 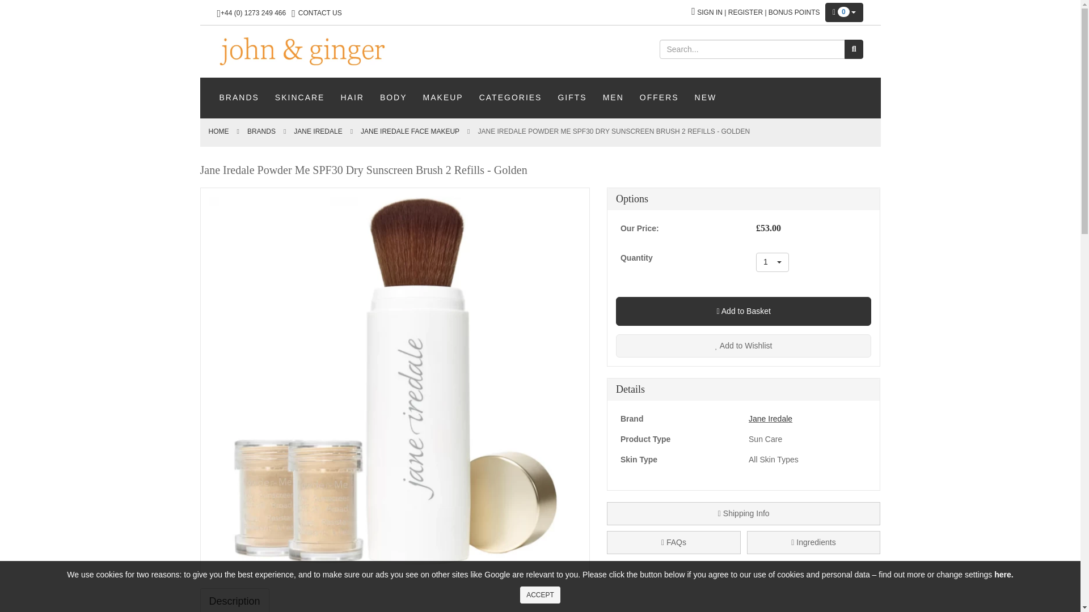 I want to click on ACCEPT, so click(x=540, y=594).